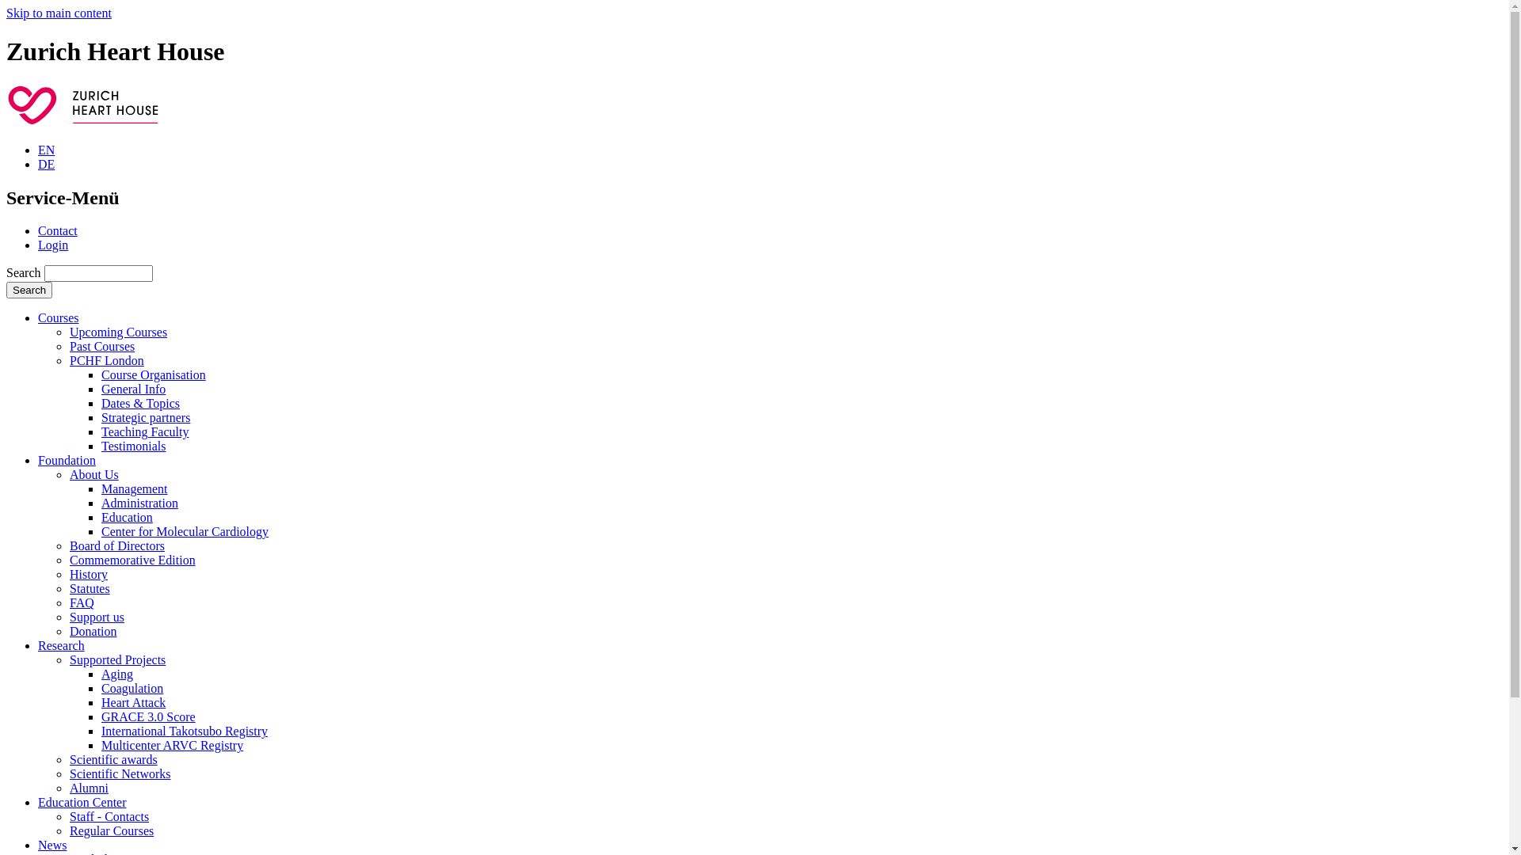  I want to click on EN, so click(46, 150).